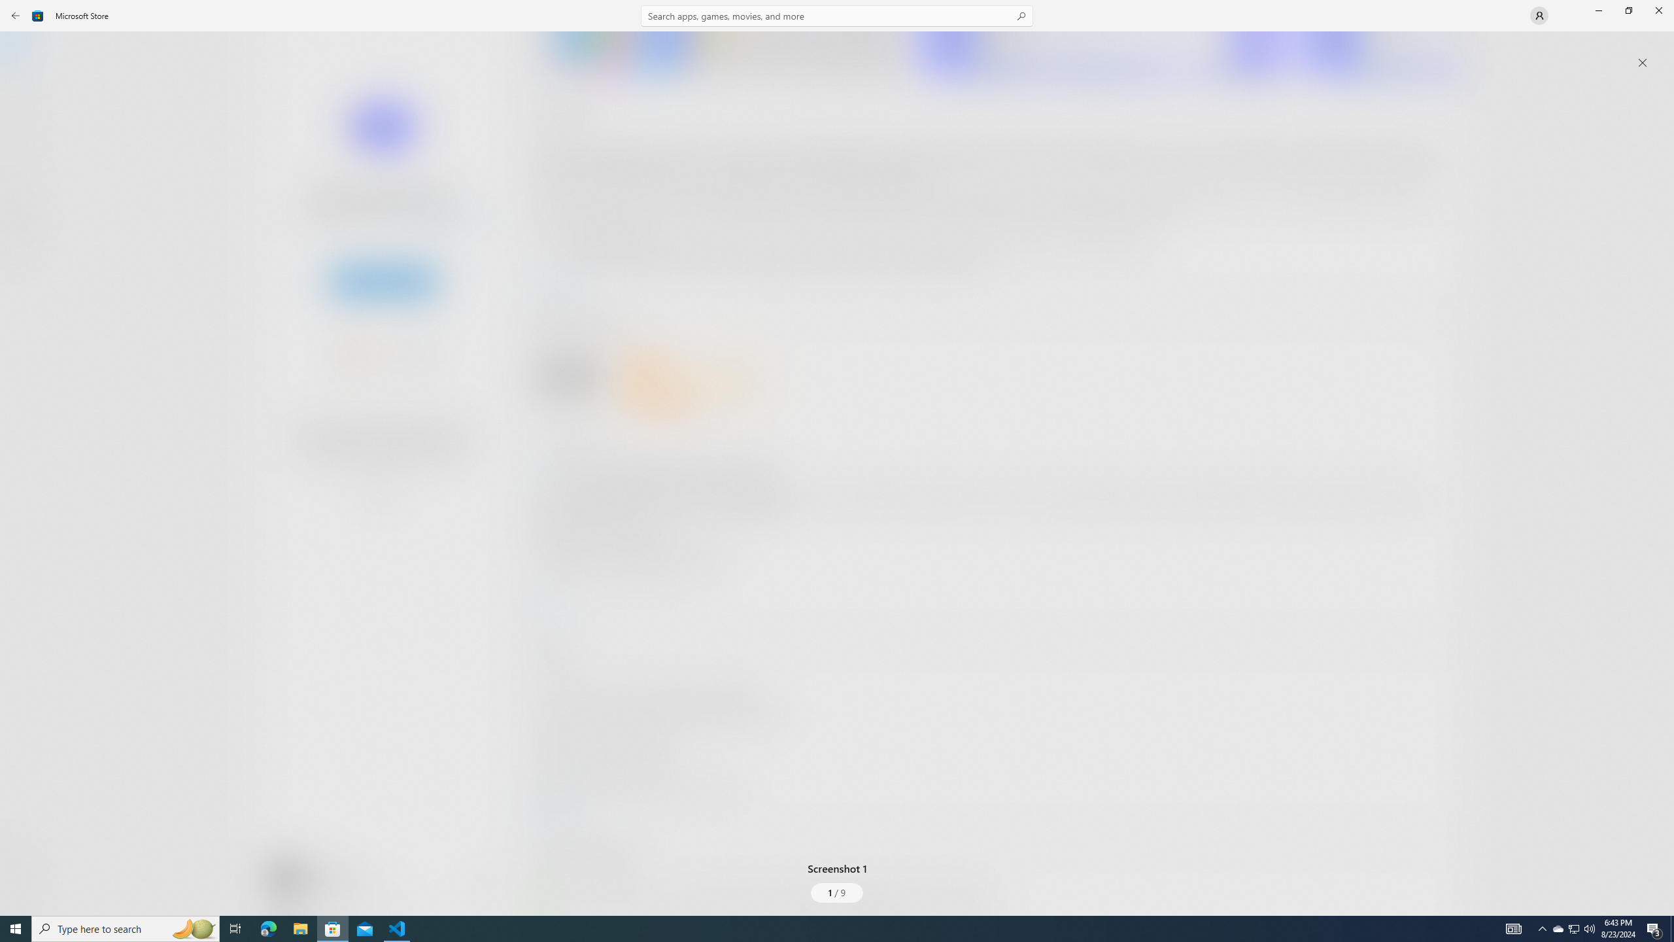 This screenshot has height=942, width=1674. I want to click on Gaming, so click(24, 133).